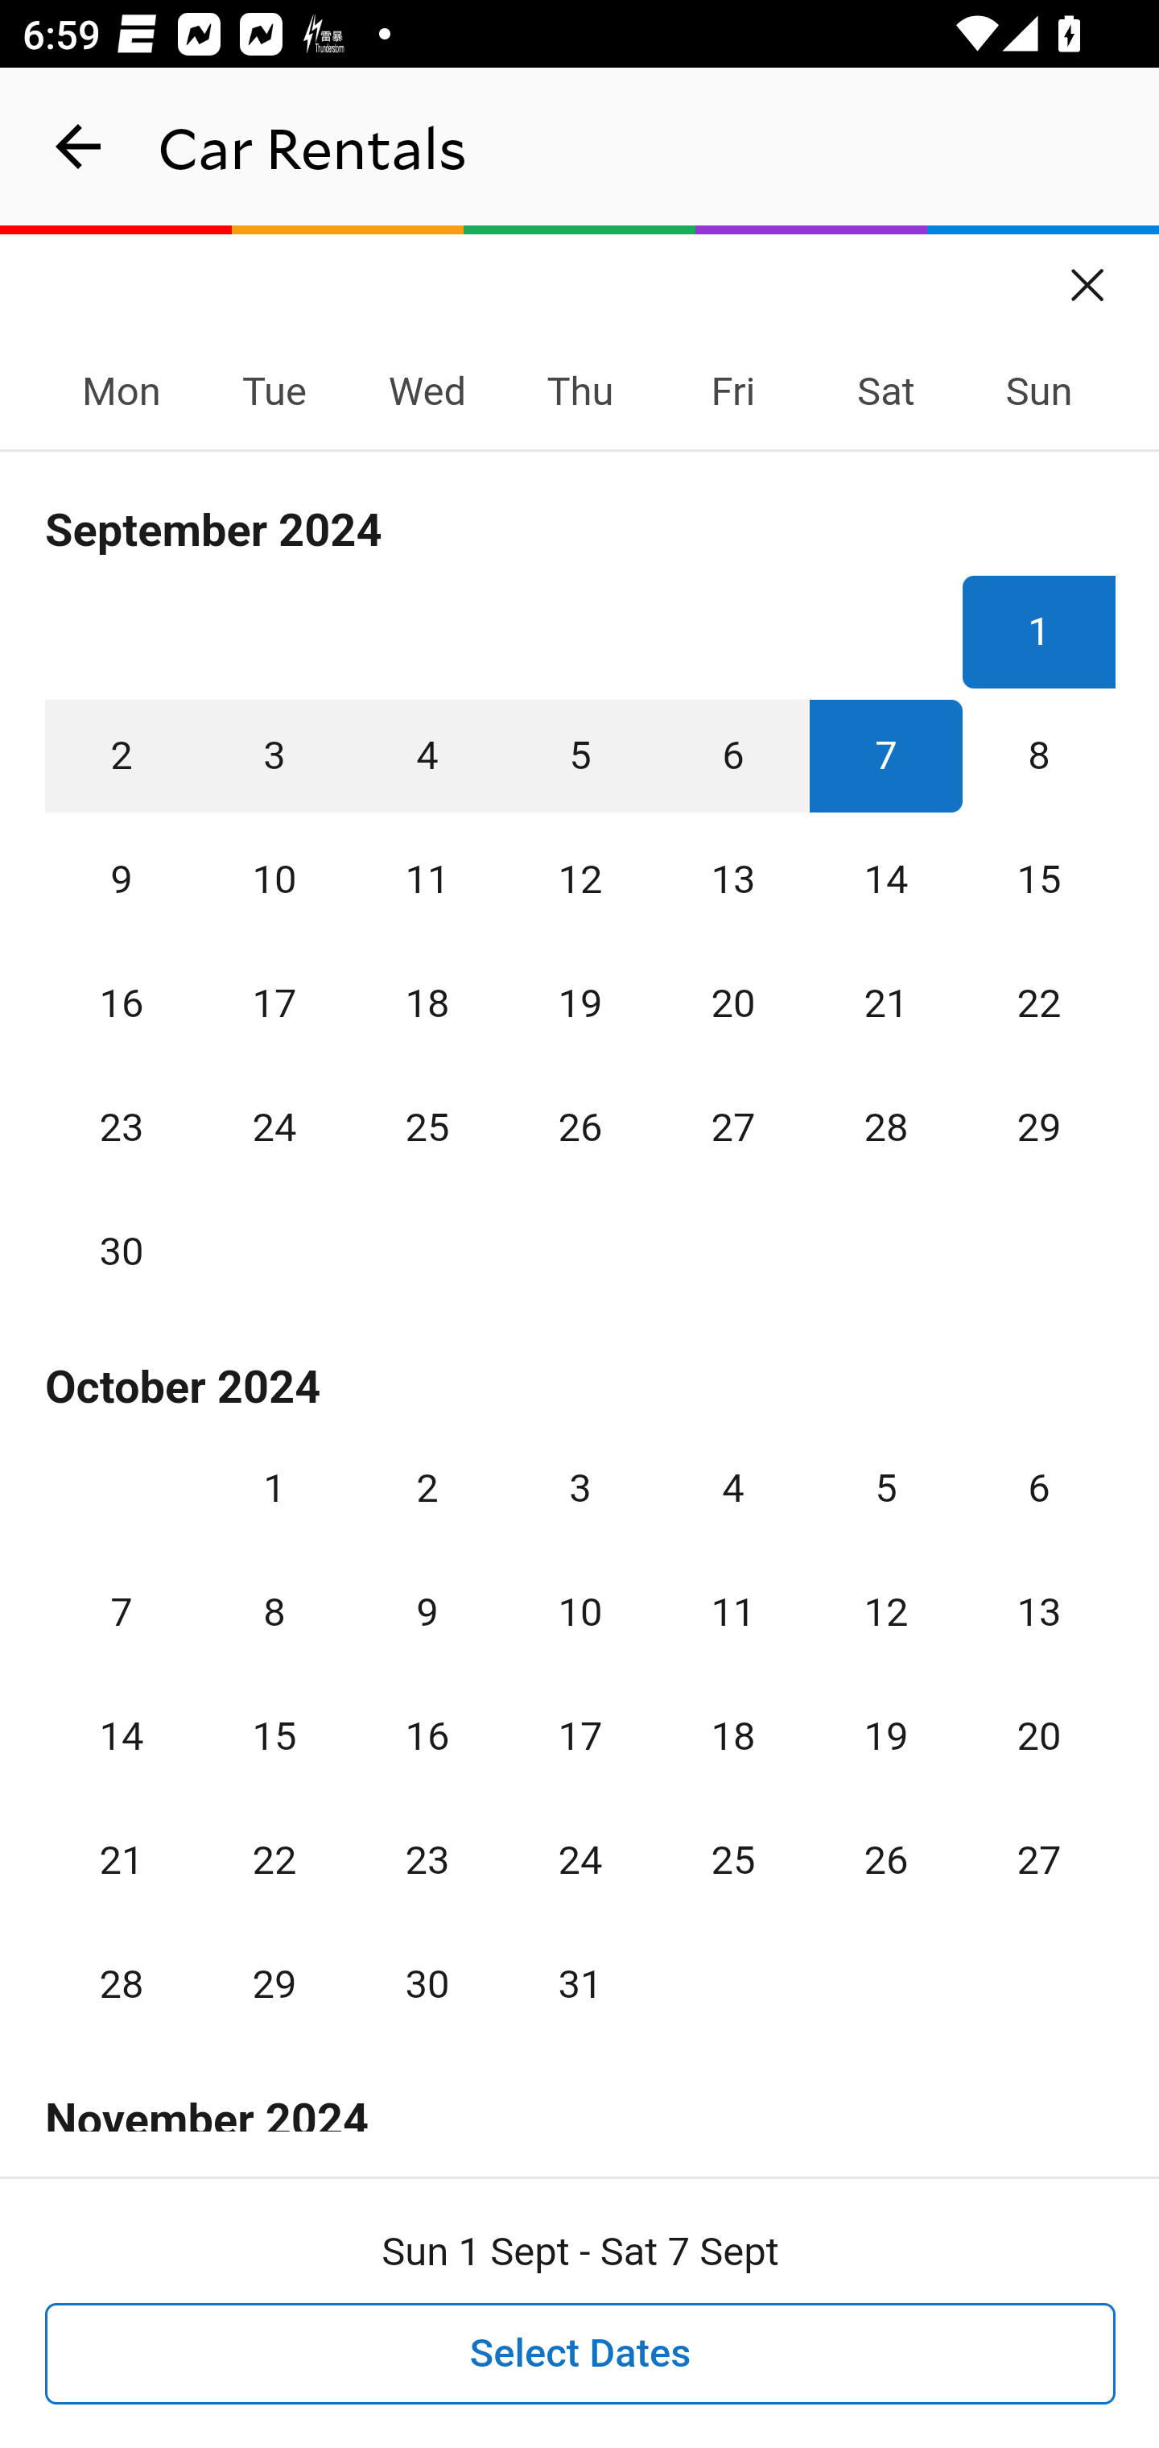 The image size is (1159, 2448). Describe the element at coordinates (580, 879) in the screenshot. I see `12 September 2024` at that location.